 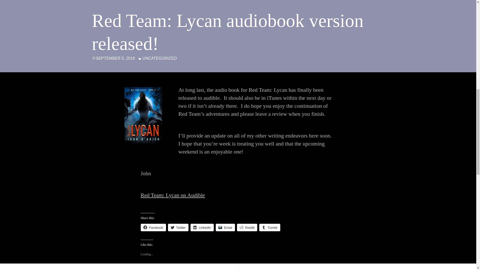 I want to click on Click to email a link to a friend, so click(x=225, y=227).